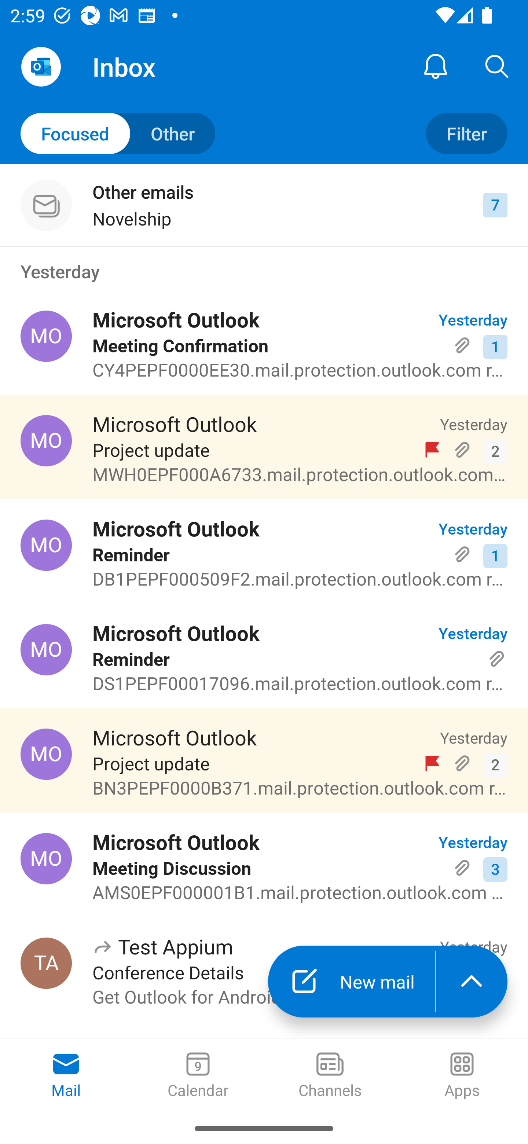 This screenshot has width=528, height=1144. I want to click on Search, , , so click(497, 66).